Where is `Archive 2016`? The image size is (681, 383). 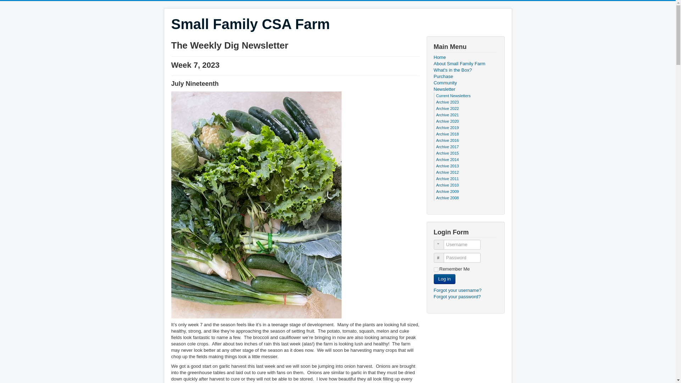 Archive 2016 is located at coordinates (448, 140).